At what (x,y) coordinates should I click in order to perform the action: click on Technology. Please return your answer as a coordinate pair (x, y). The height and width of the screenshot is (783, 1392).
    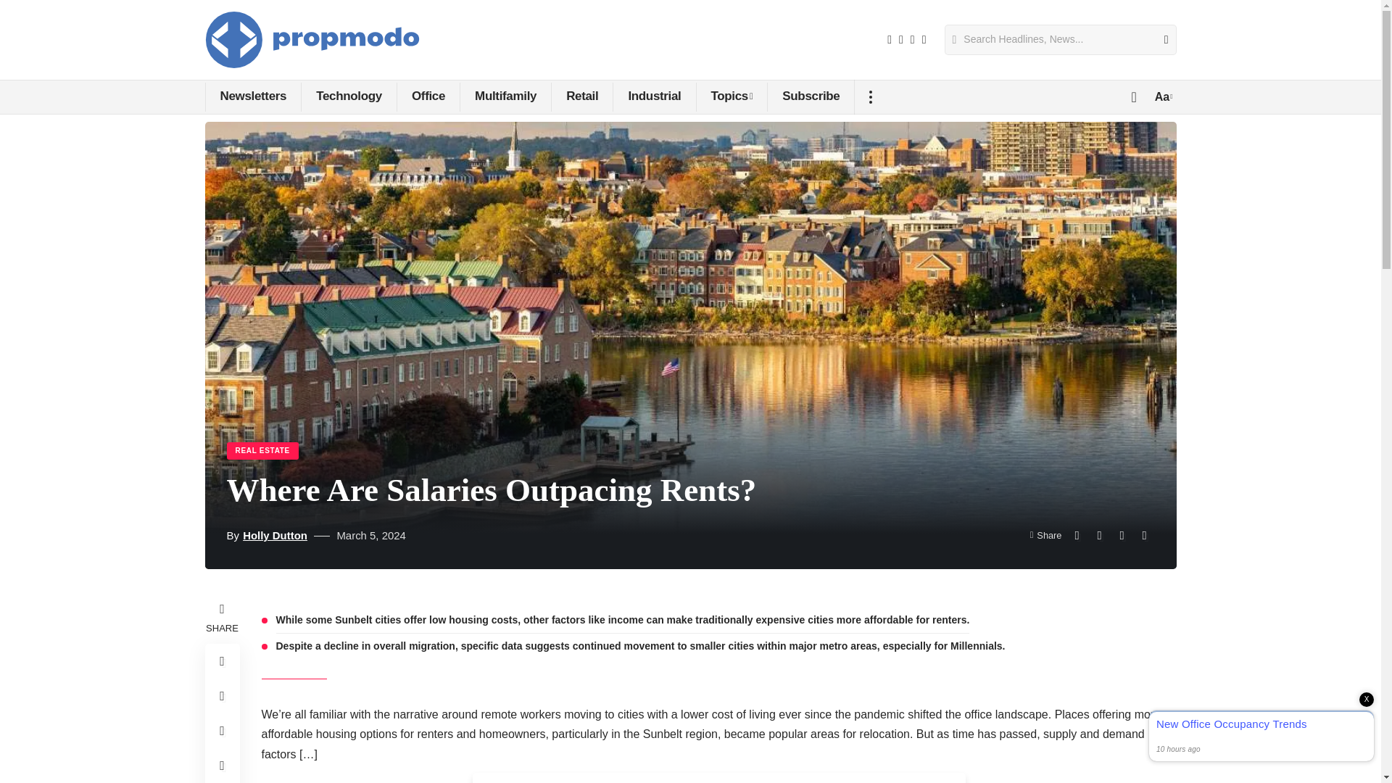
    Looking at the image, I should click on (348, 97).